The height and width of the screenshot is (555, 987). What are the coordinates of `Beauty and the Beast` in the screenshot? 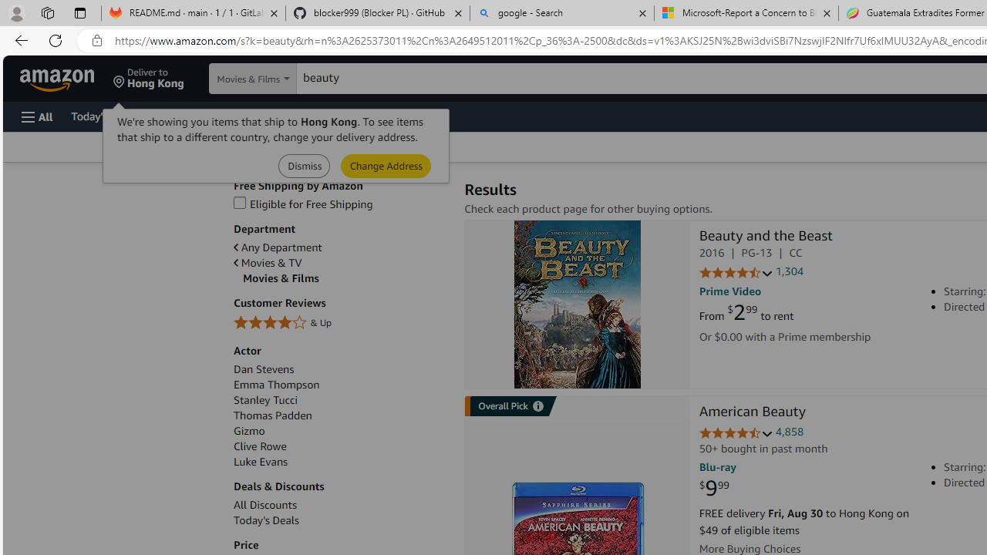 It's located at (577, 304).